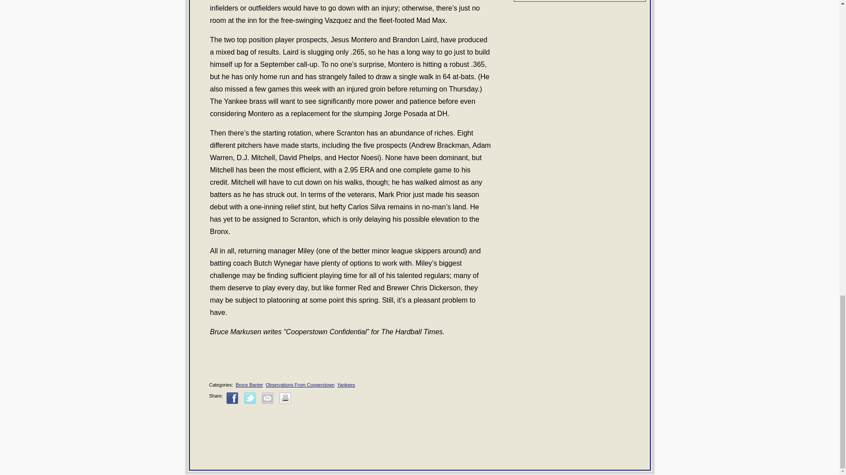 The width and height of the screenshot is (846, 475). I want to click on Print This Post, so click(285, 402).